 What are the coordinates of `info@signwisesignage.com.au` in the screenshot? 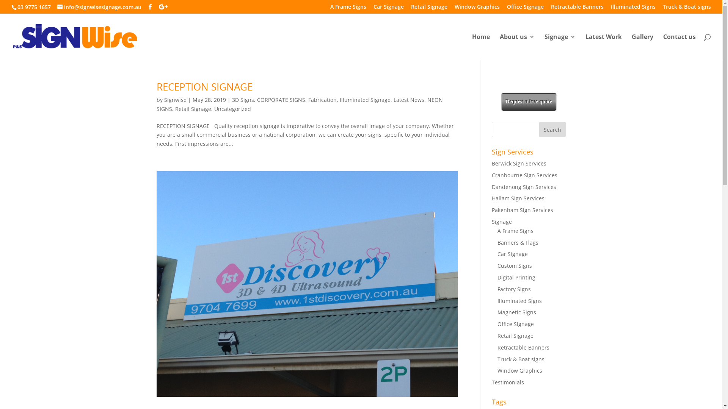 It's located at (99, 7).